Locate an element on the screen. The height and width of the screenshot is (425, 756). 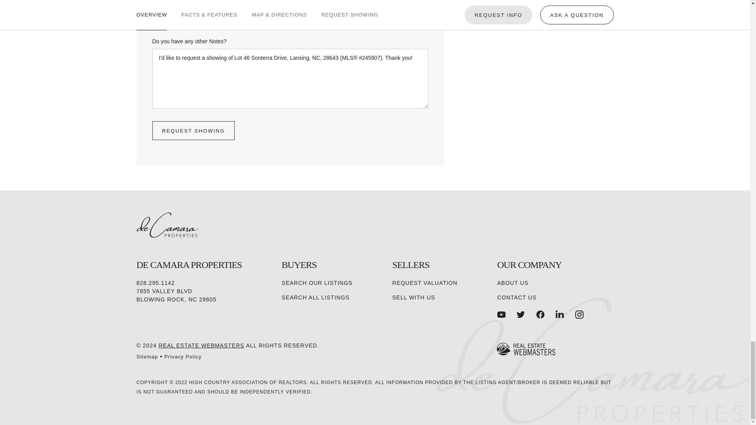
ASAP is located at coordinates (183, 12).